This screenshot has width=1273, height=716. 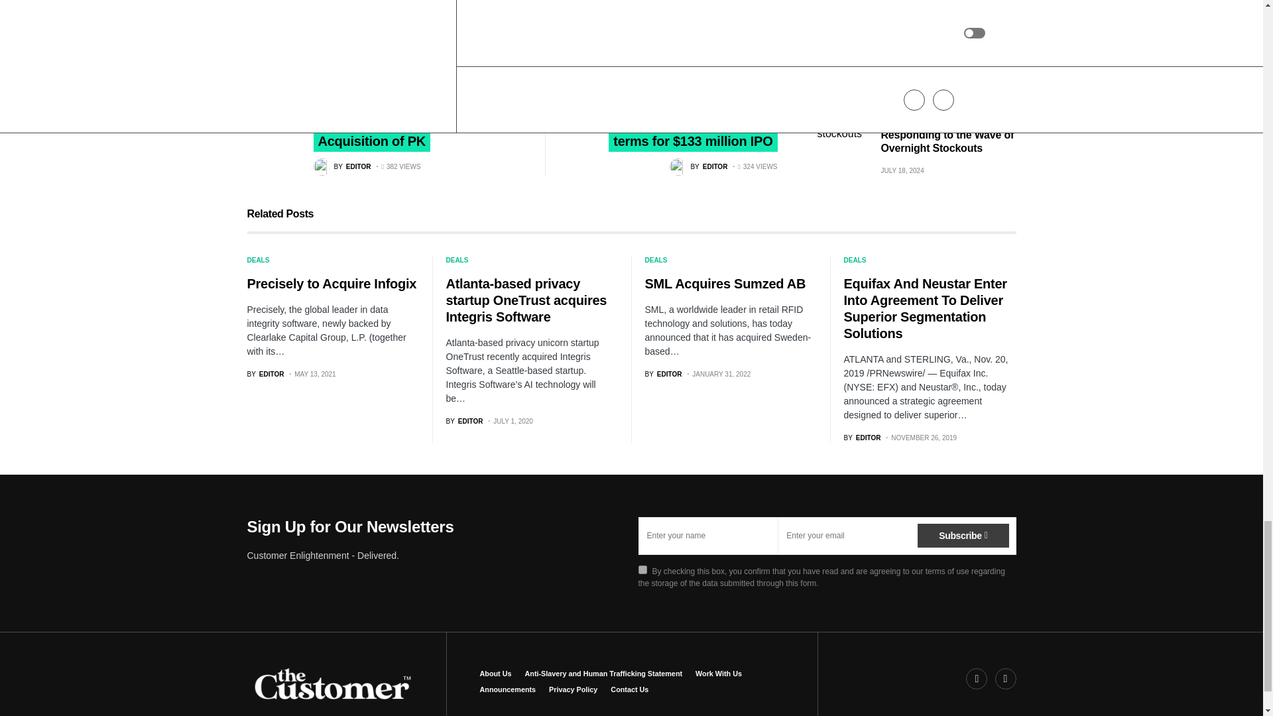 What do you see at coordinates (697, 166) in the screenshot?
I see `View all posts by Editor` at bounding box center [697, 166].